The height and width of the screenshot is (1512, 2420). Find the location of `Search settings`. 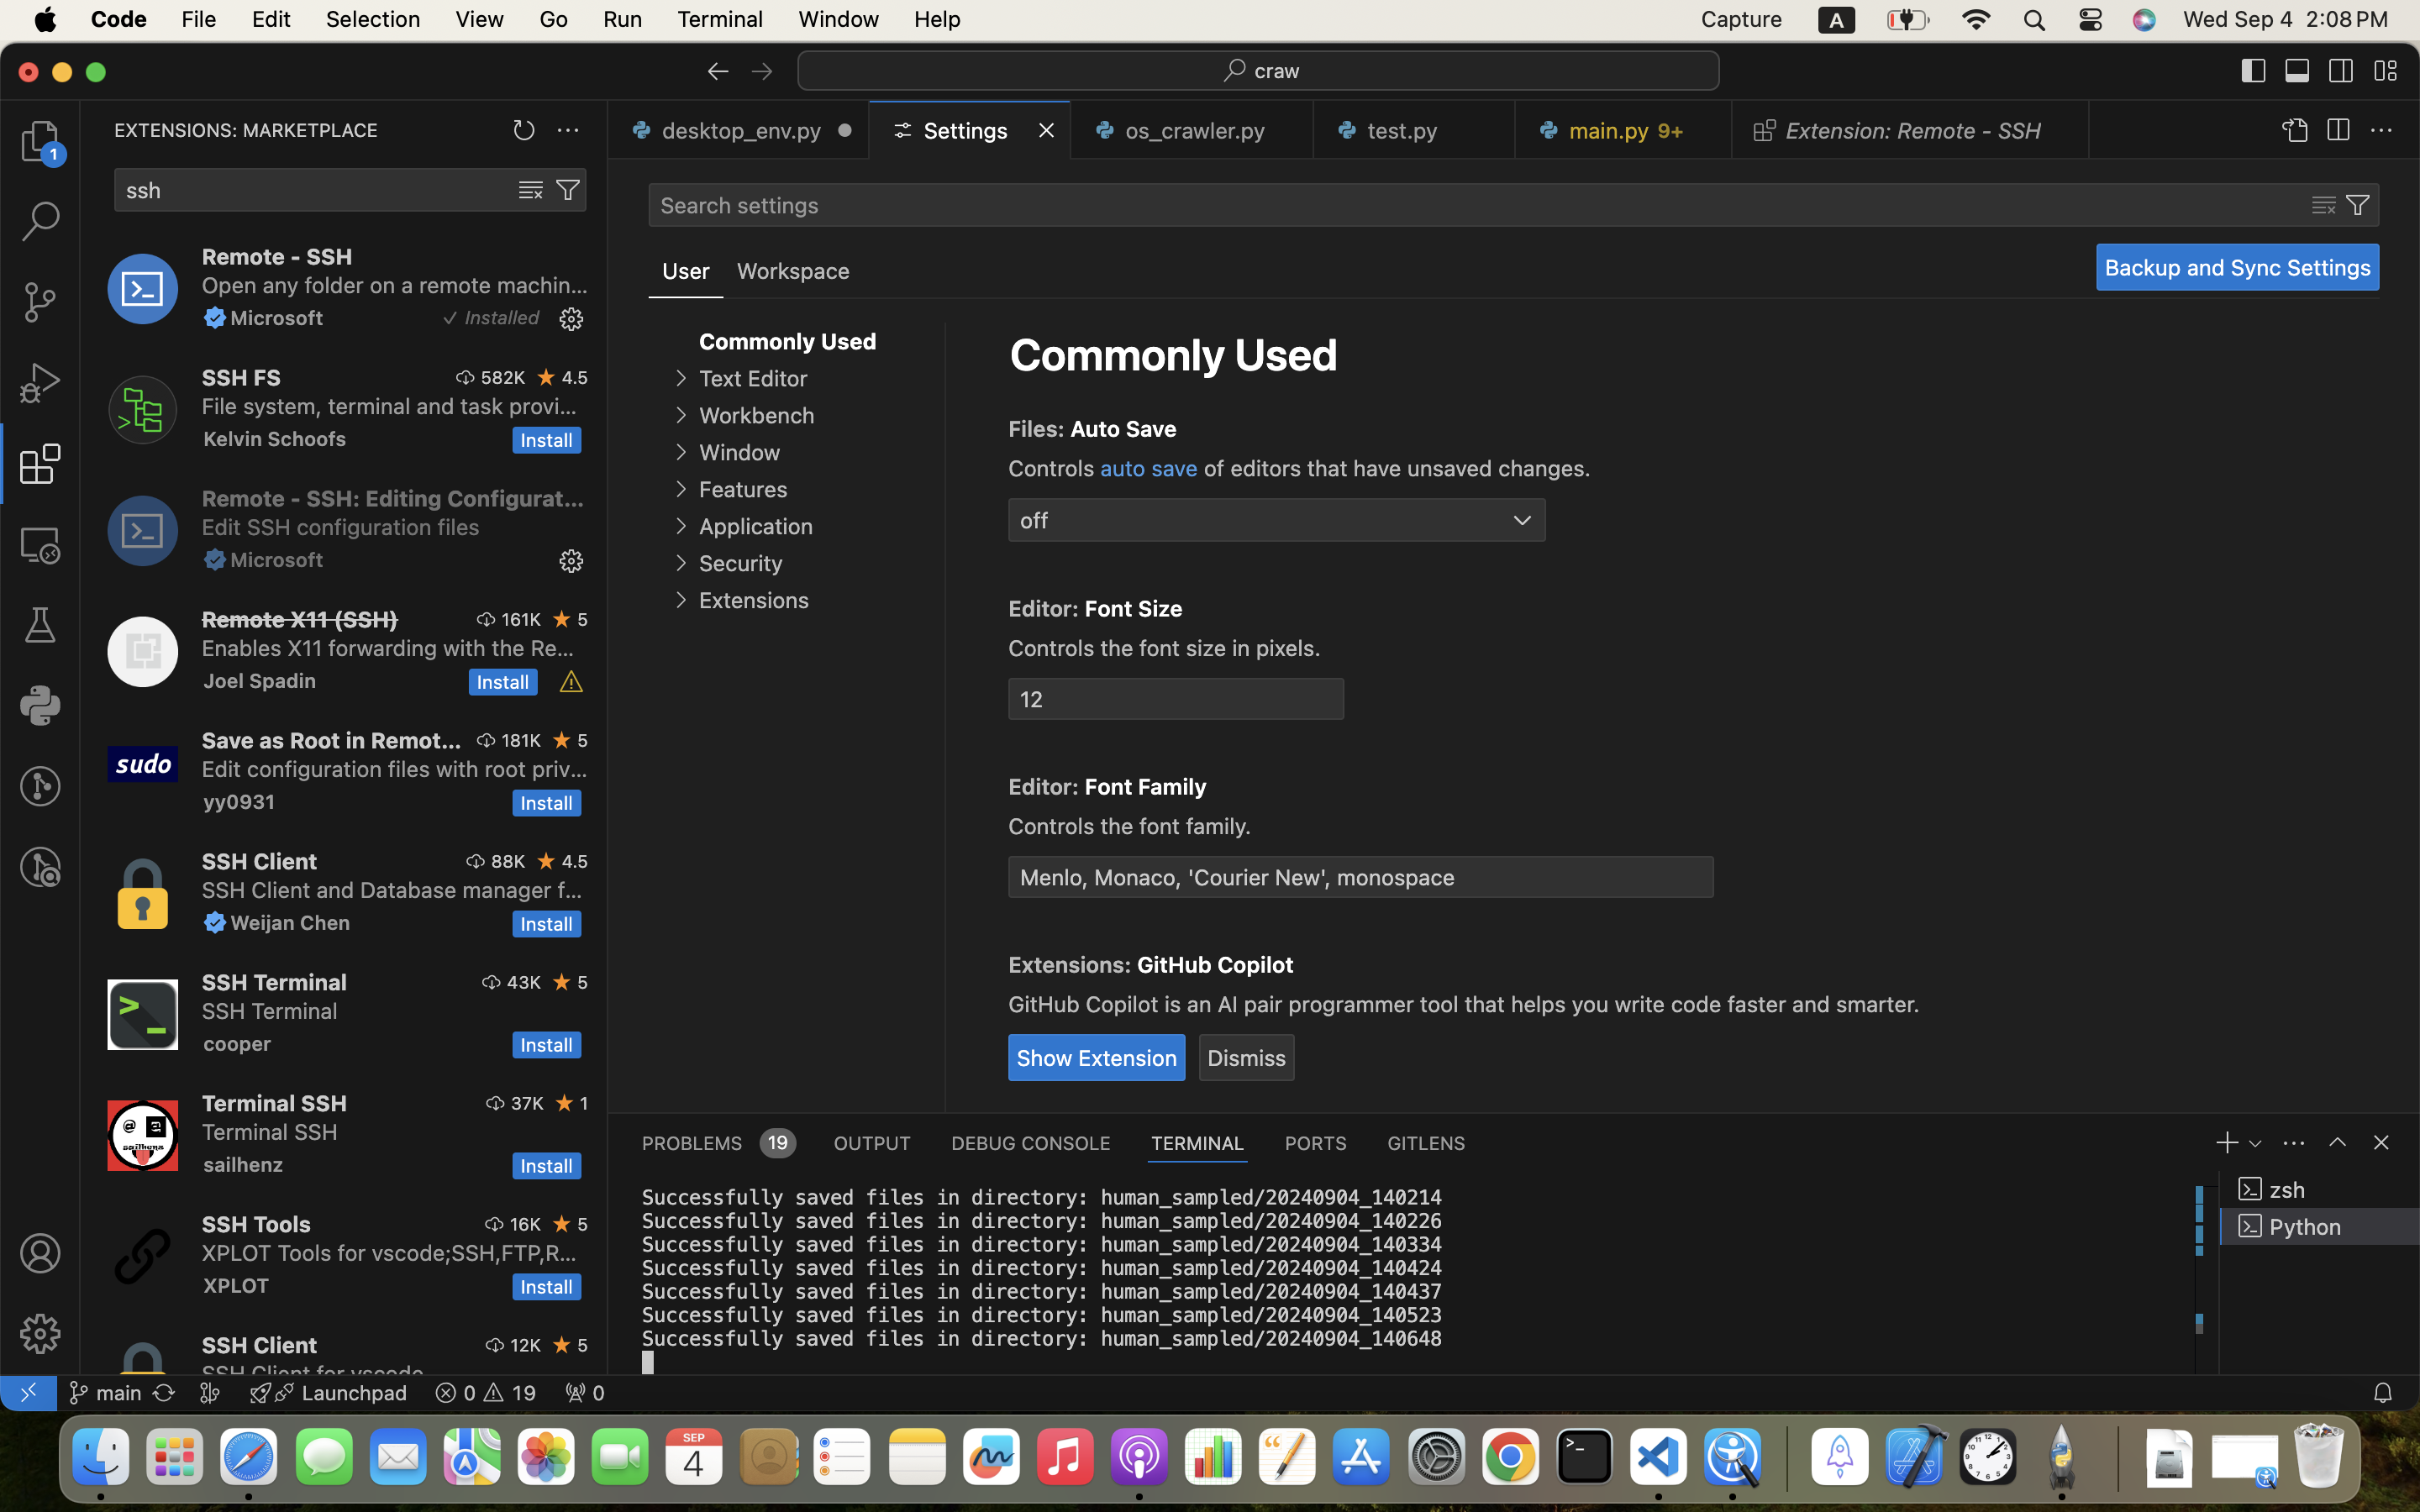

Search settings is located at coordinates (739, 205).